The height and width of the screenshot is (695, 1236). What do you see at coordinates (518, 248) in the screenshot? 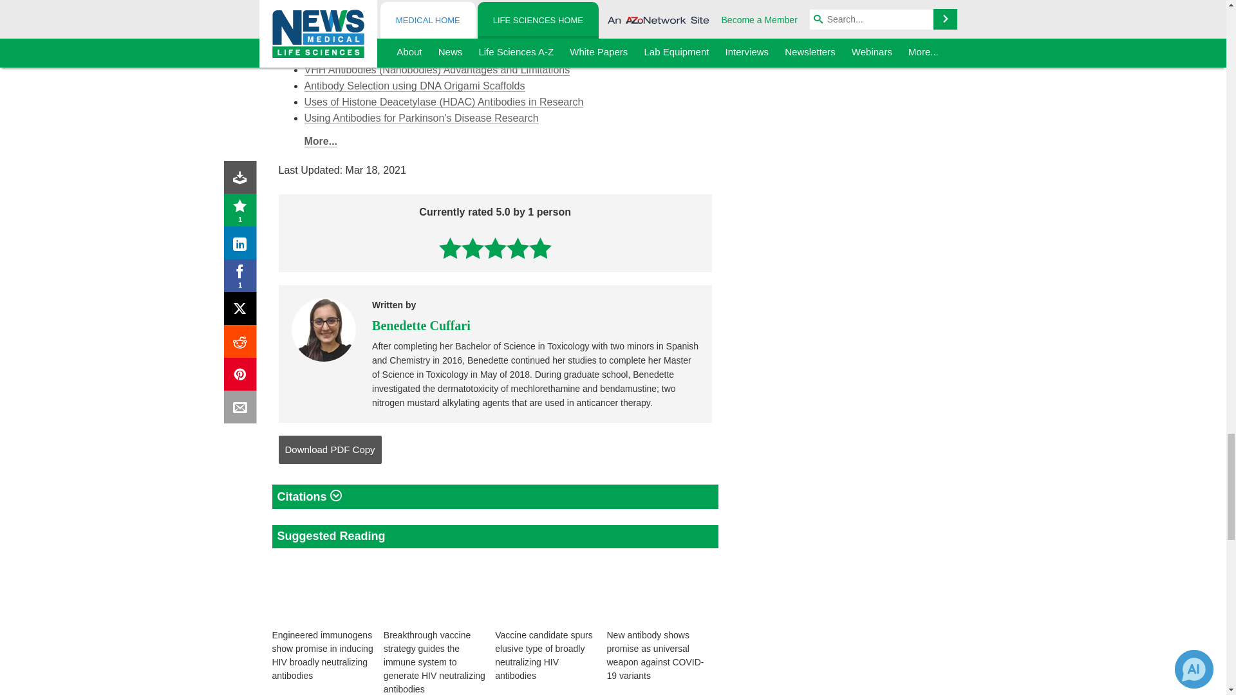
I see `Rate this 4 stars out of 5` at bounding box center [518, 248].